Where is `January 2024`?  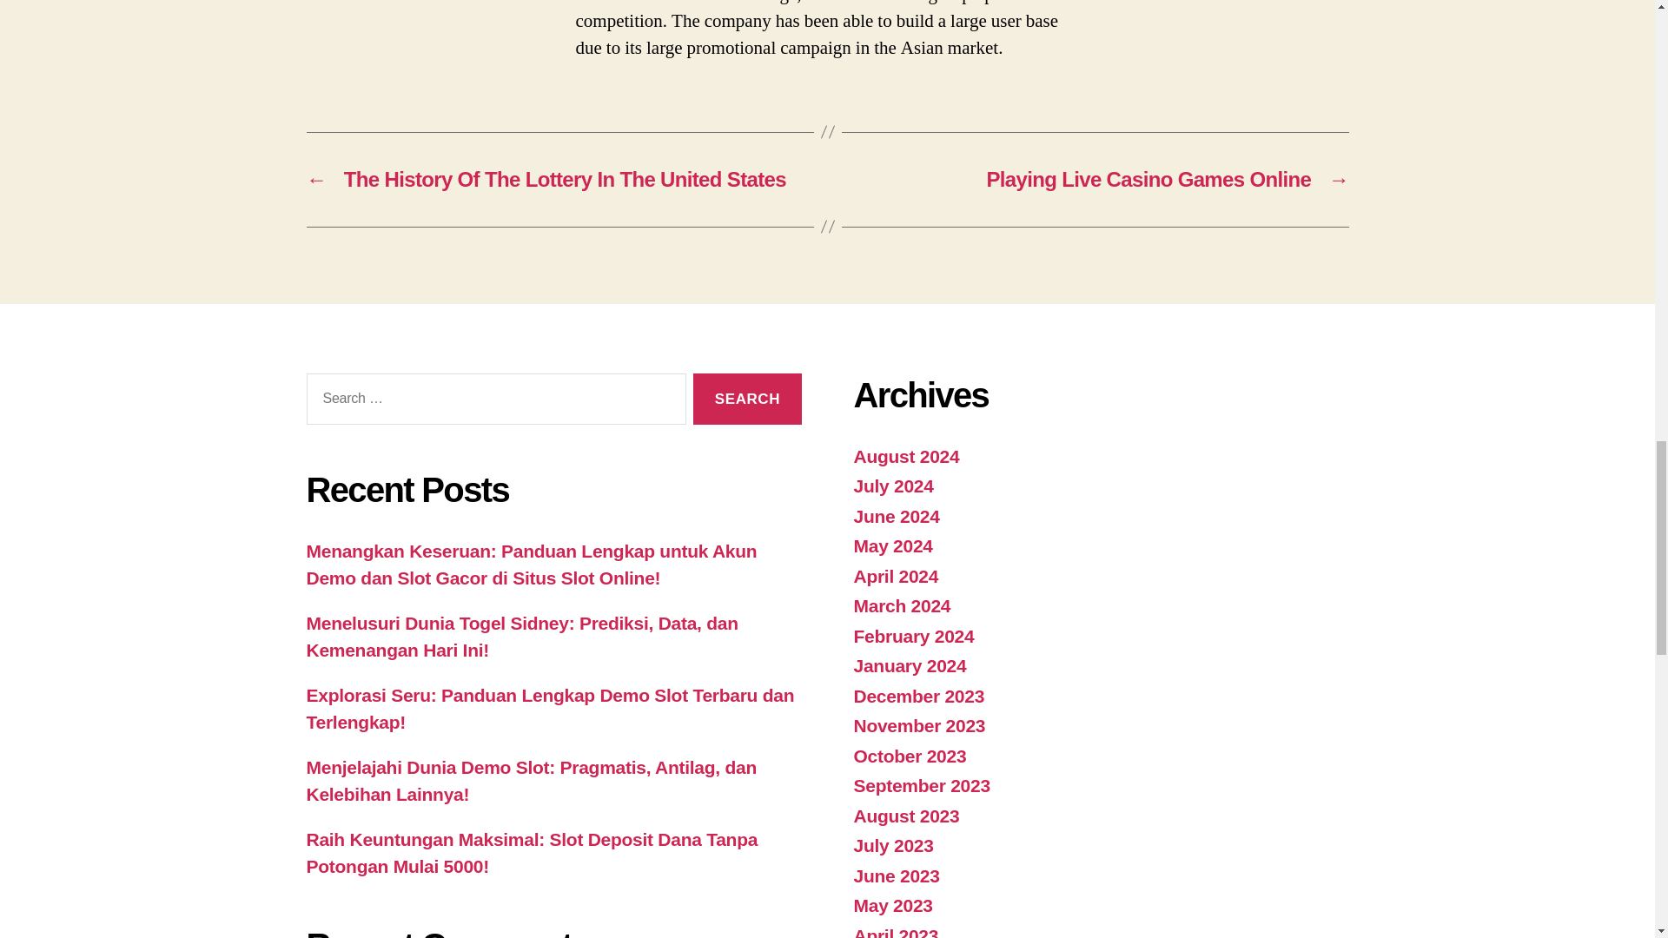 January 2024 is located at coordinates (909, 665).